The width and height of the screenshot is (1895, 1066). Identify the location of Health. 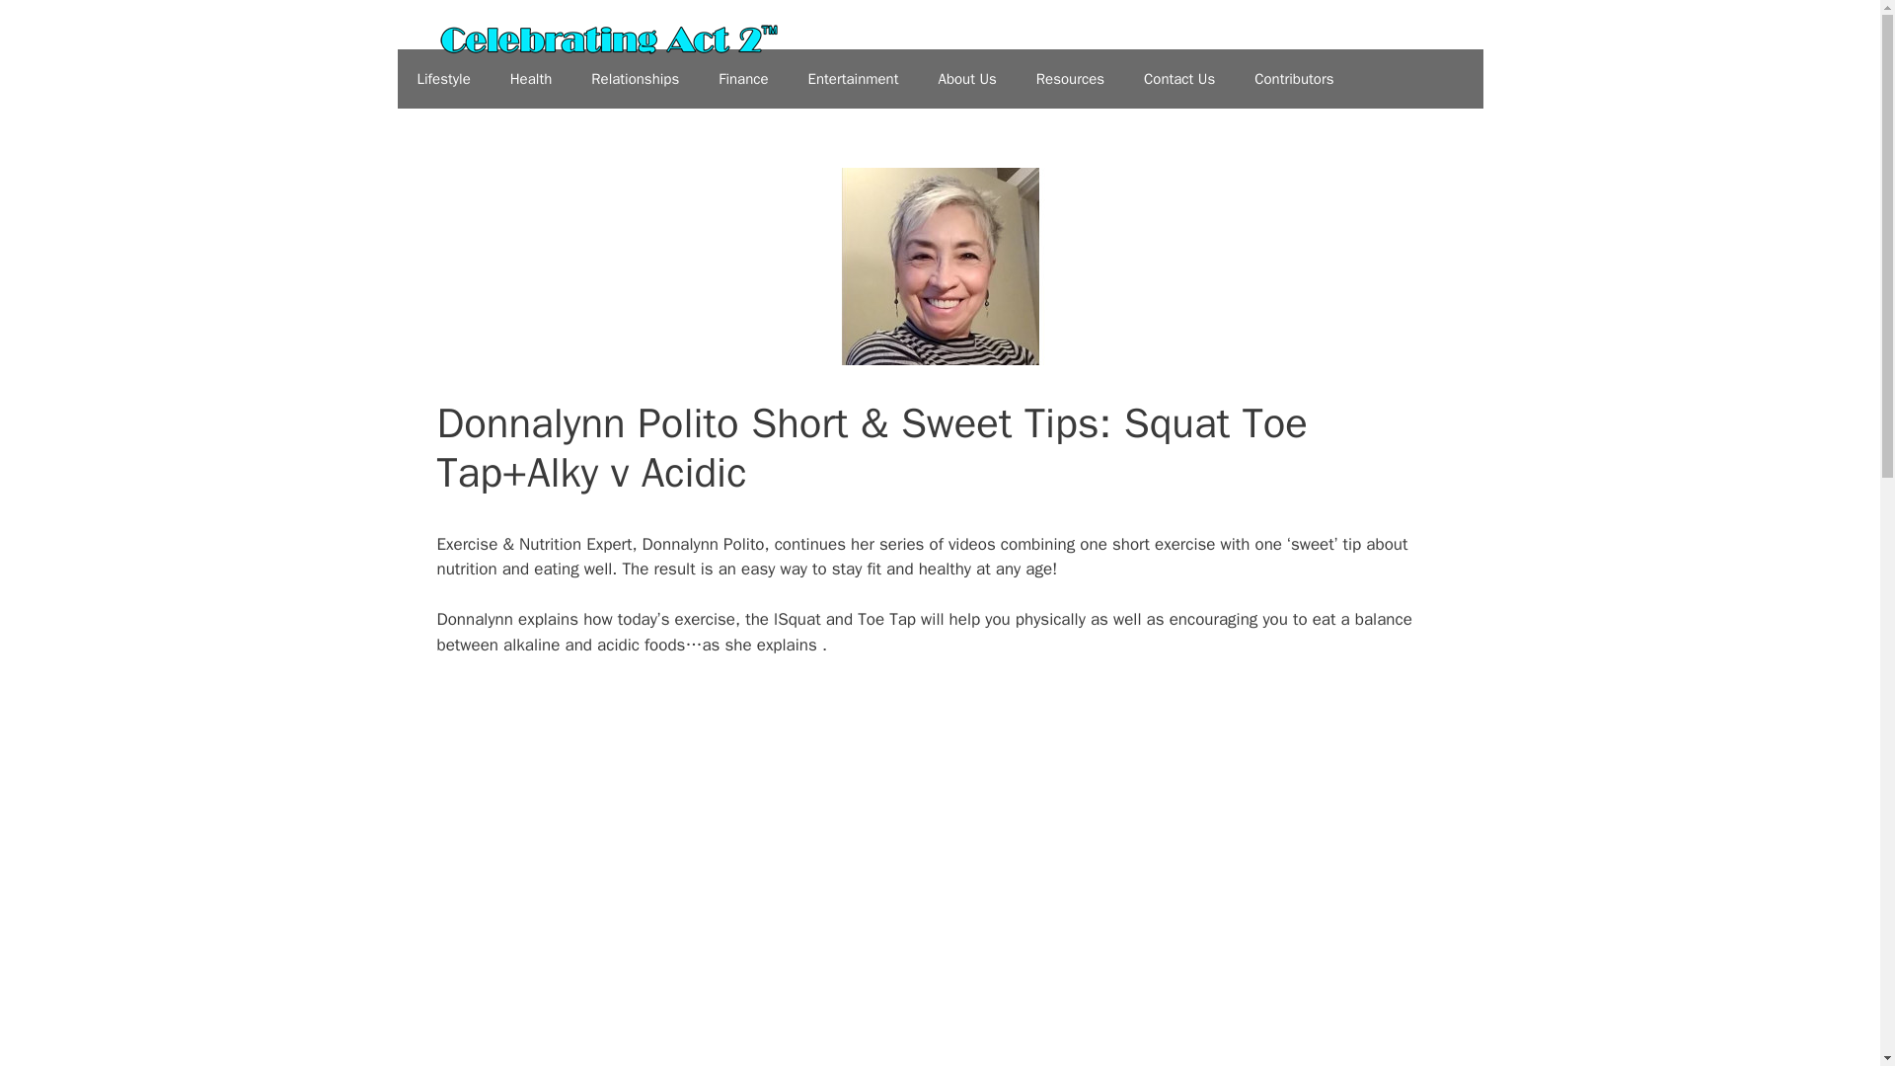
(531, 79).